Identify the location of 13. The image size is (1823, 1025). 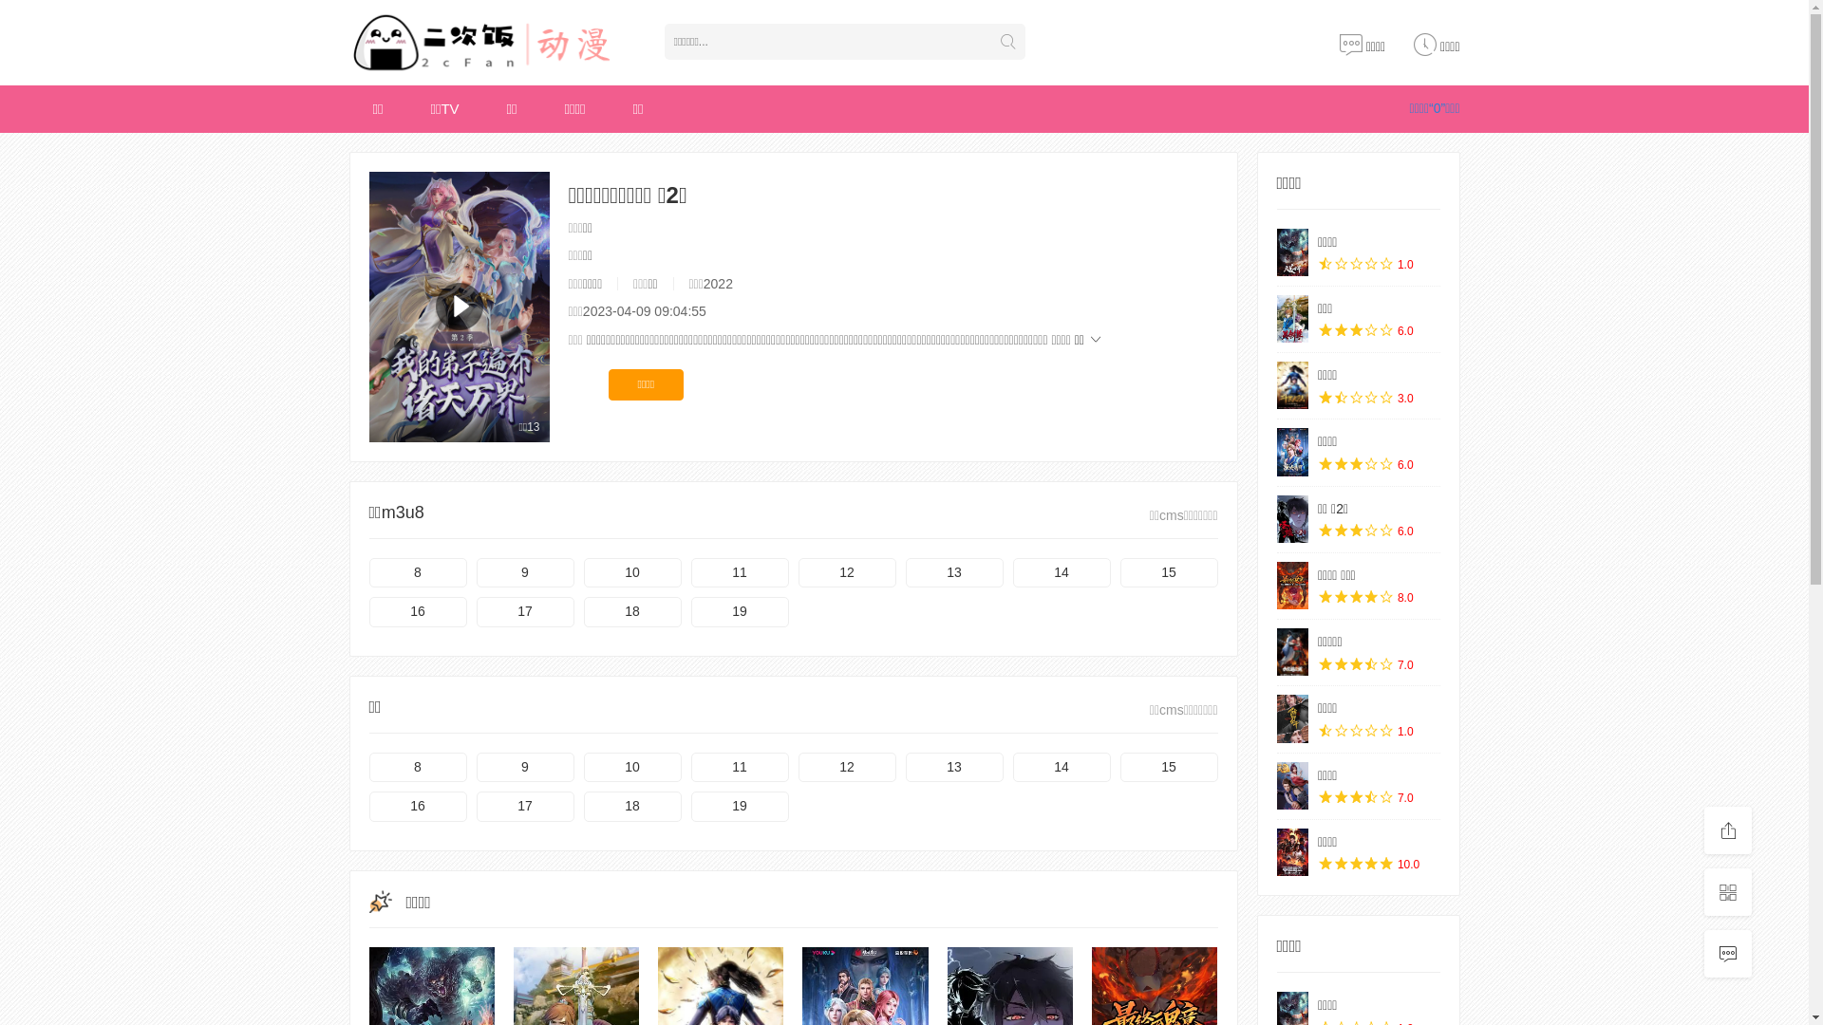
(955, 573).